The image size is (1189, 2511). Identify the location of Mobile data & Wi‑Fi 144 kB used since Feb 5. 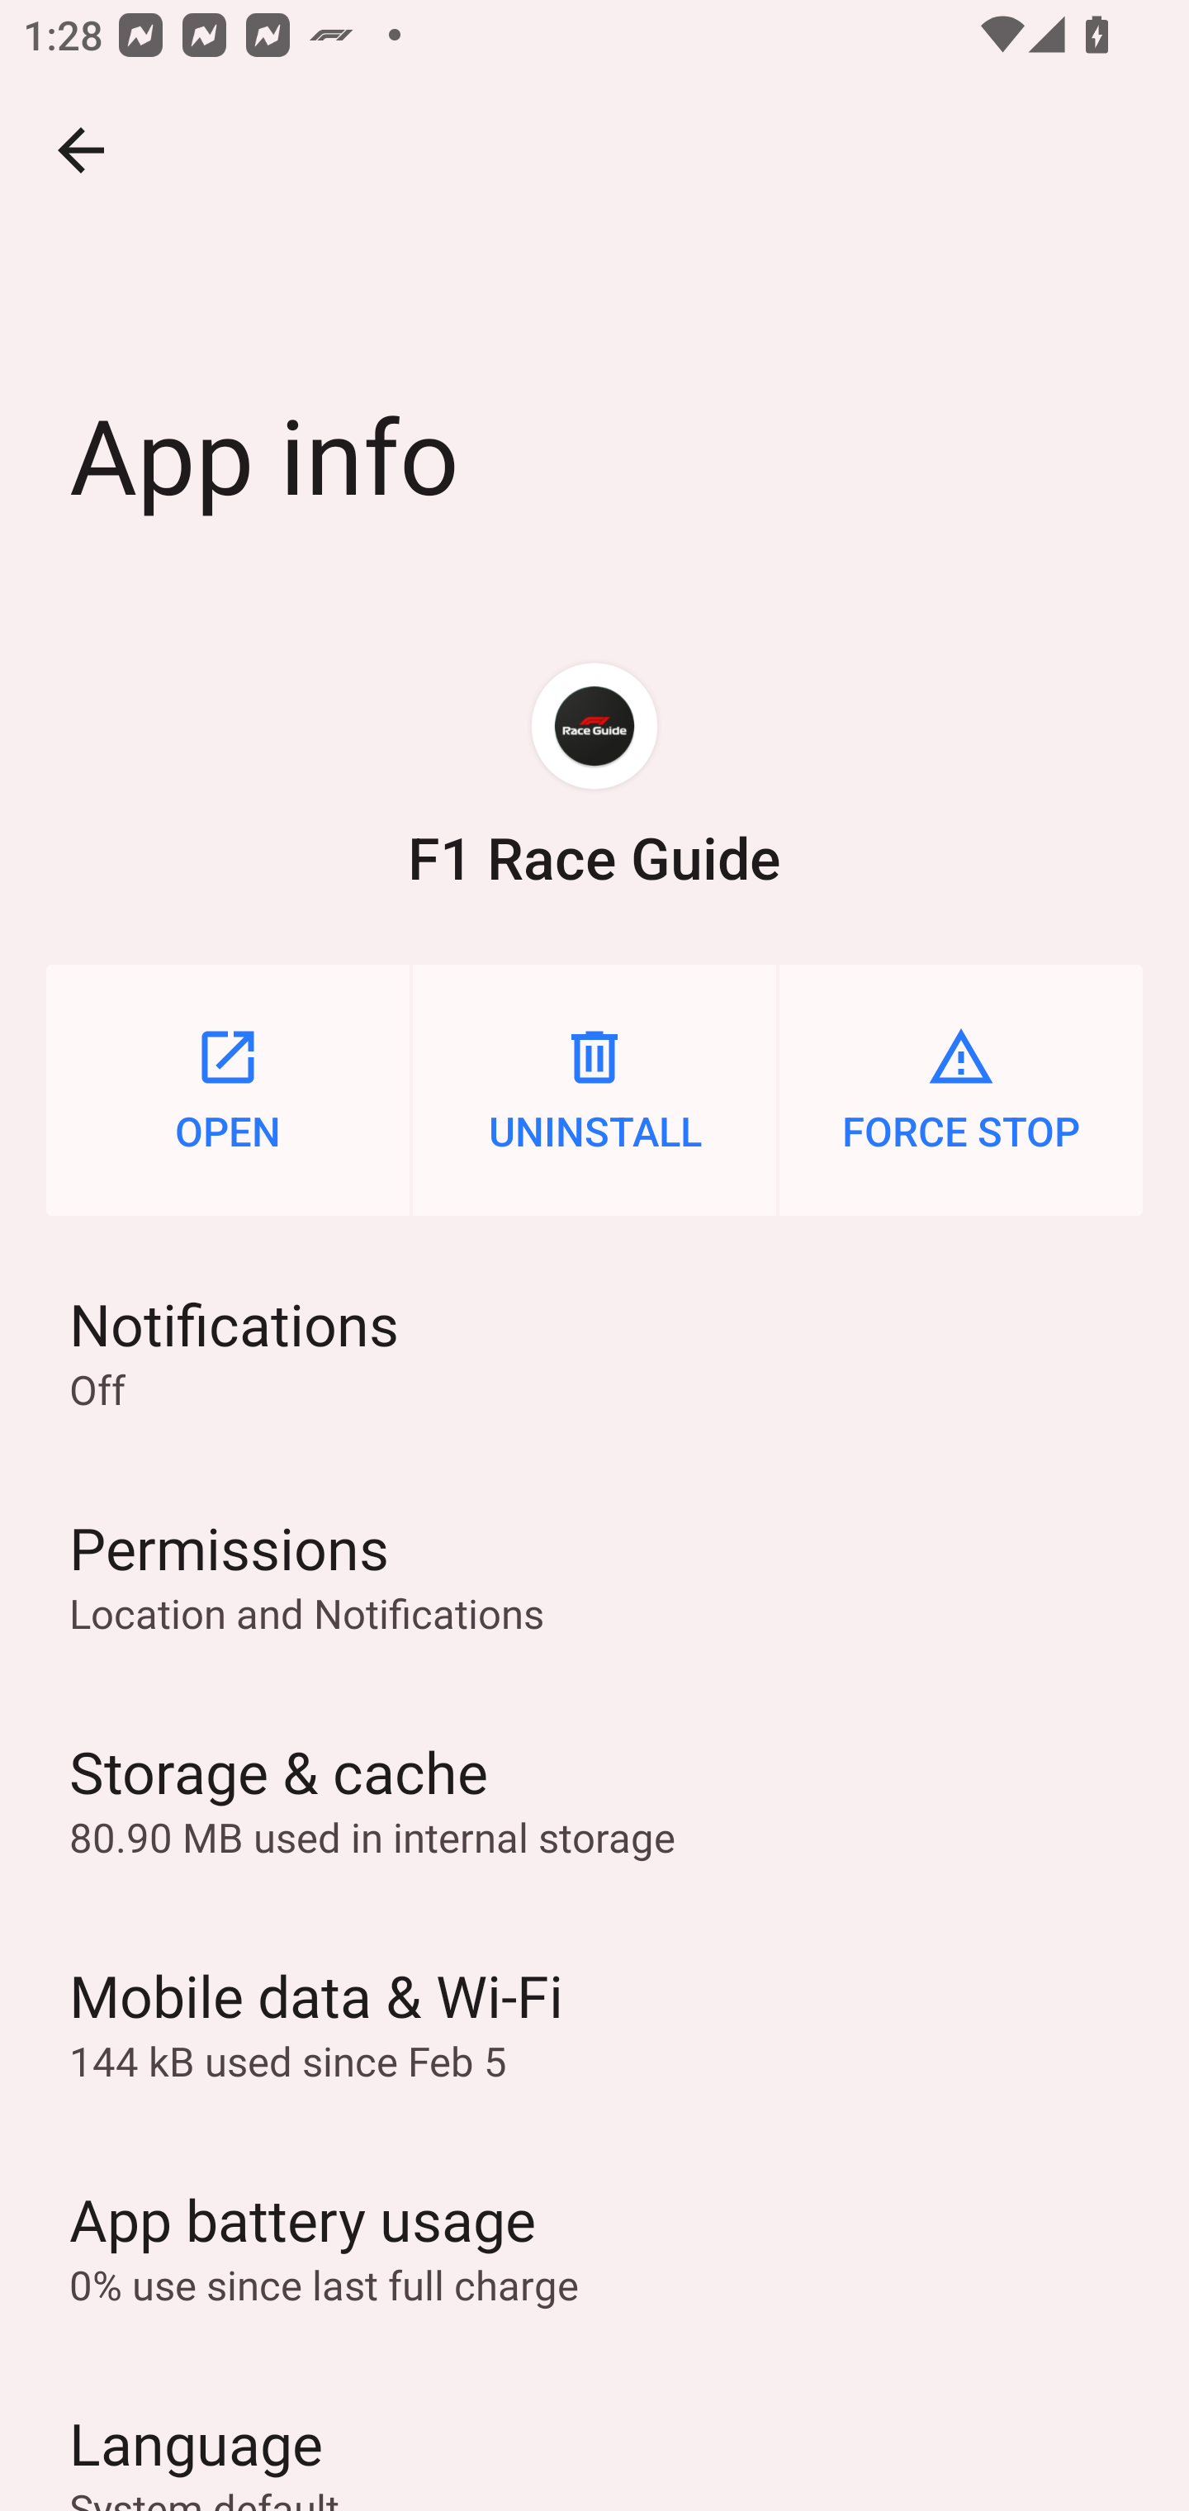
(594, 2022).